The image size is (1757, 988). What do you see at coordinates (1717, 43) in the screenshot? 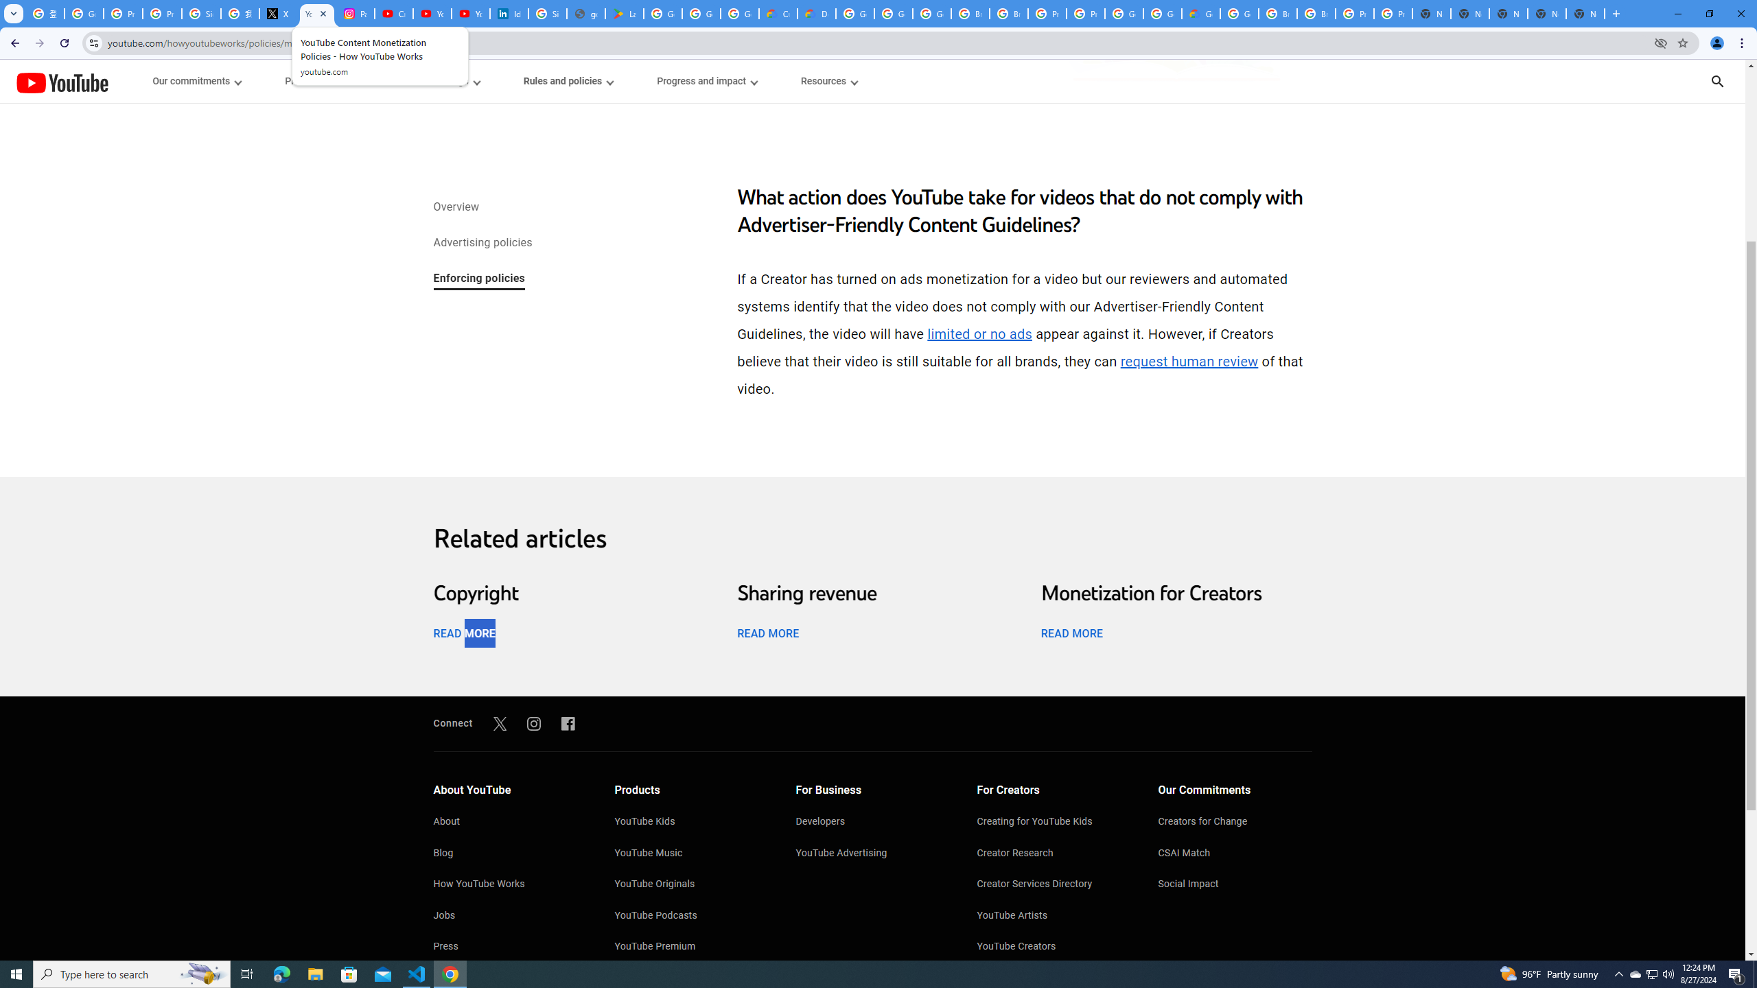
I see `You` at bounding box center [1717, 43].